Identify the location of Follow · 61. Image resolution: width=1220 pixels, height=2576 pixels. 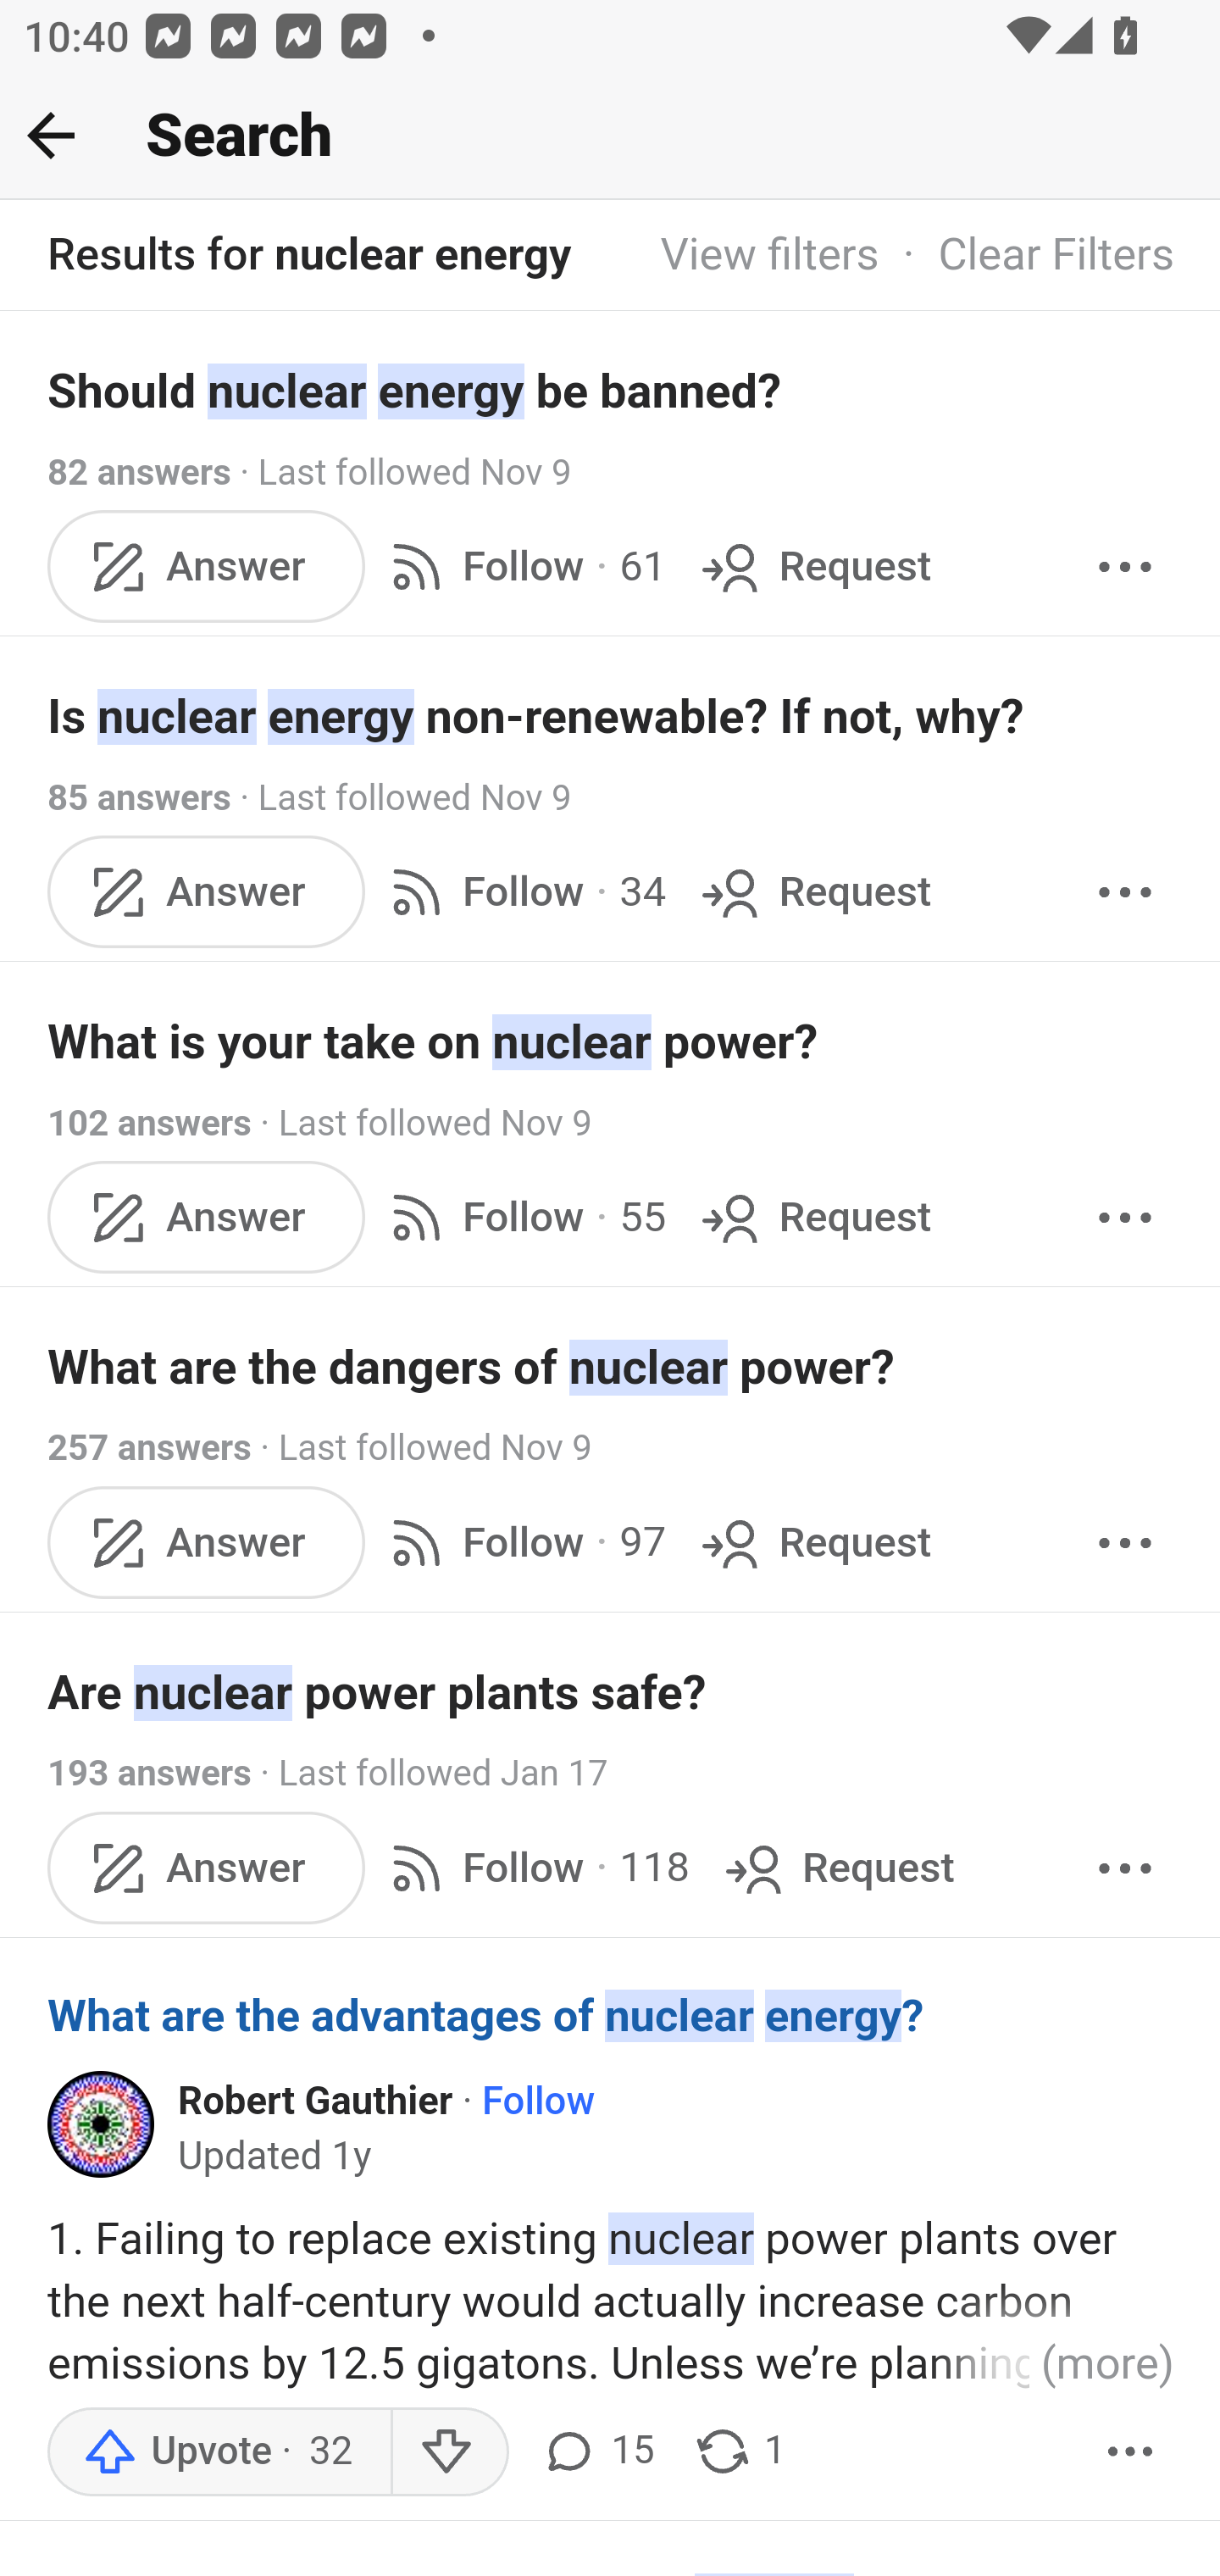
(522, 564).